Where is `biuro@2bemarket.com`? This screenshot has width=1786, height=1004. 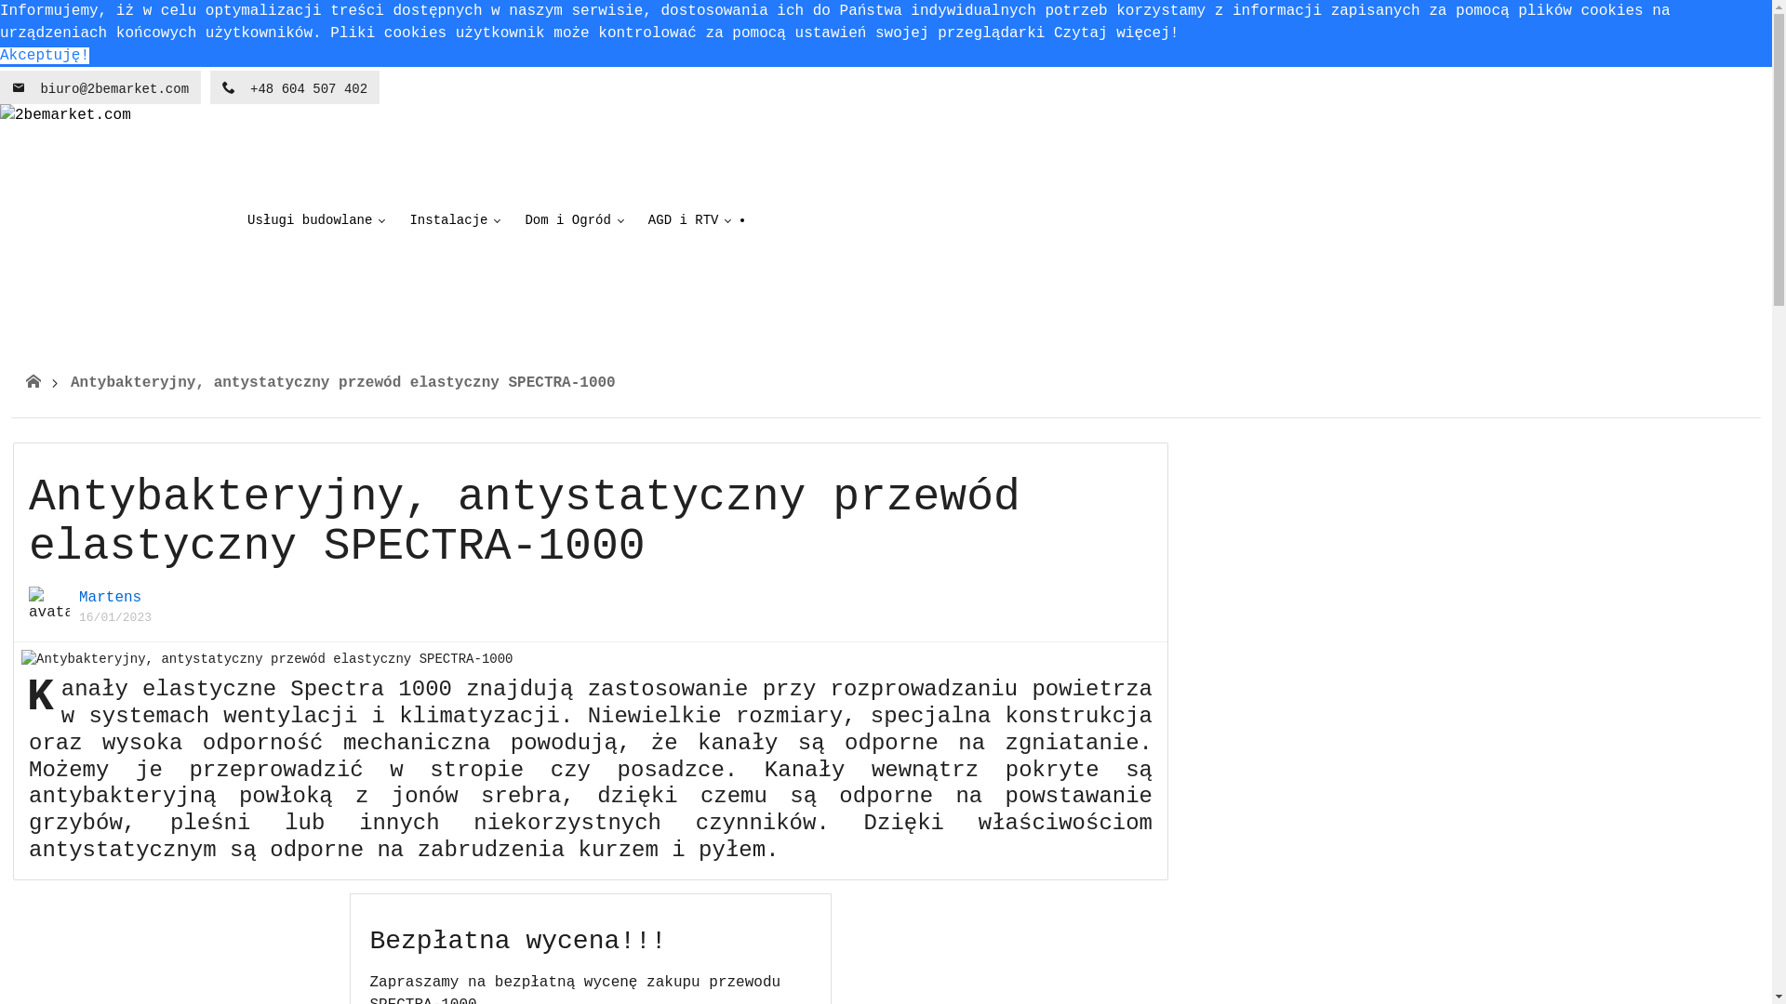
biuro@2bemarket.com is located at coordinates (100, 87).